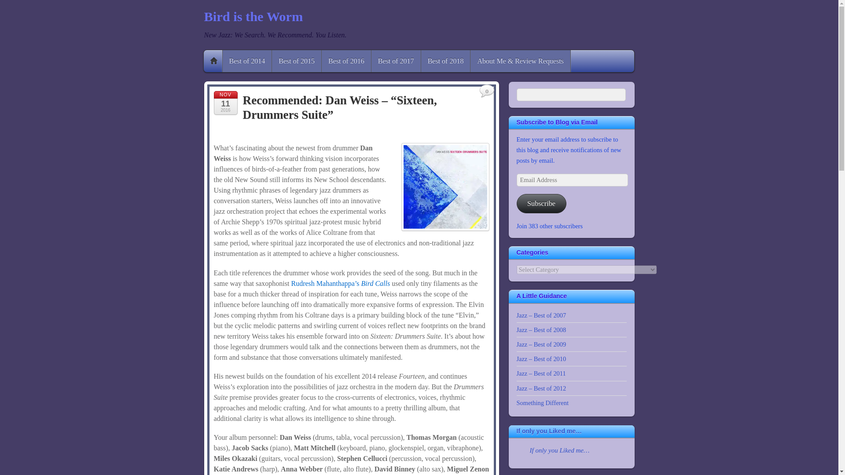 This screenshot has height=475, width=845. What do you see at coordinates (396, 61) in the screenshot?
I see `Best of 2017` at bounding box center [396, 61].